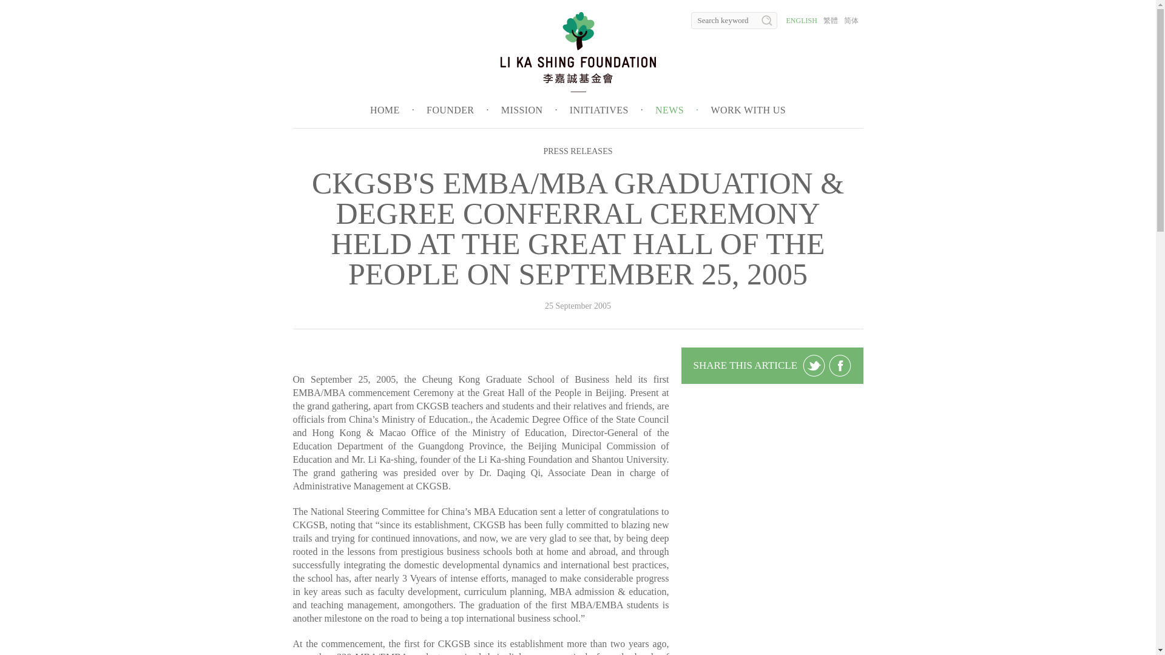 The width and height of the screenshot is (1165, 655). Describe the element at coordinates (802, 21) in the screenshot. I see `ENGLISH` at that location.